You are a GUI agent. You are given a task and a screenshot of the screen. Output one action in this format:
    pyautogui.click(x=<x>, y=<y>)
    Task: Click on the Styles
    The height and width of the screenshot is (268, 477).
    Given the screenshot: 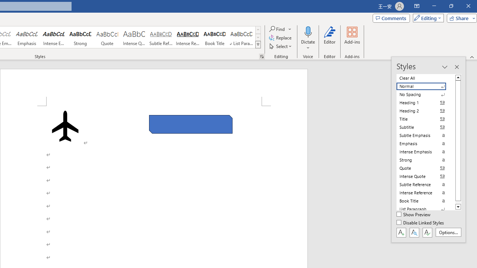 What is the action you would take?
    pyautogui.click(x=258, y=45)
    